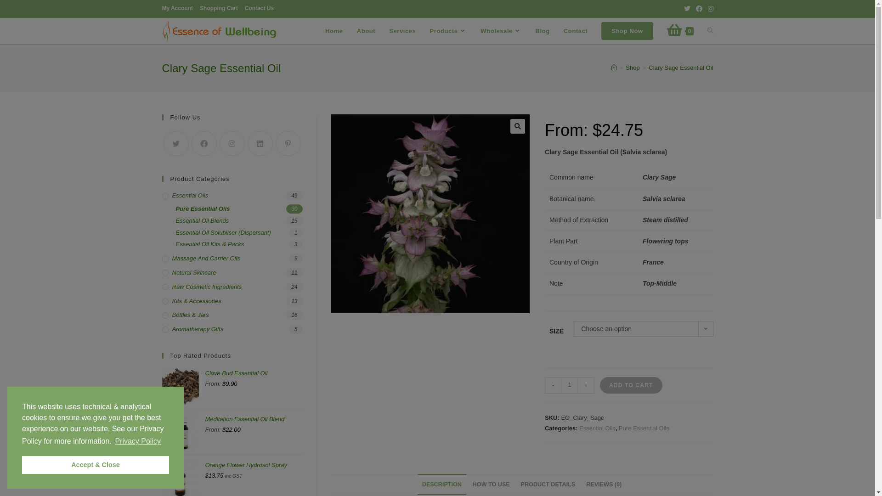  What do you see at coordinates (254, 470) in the screenshot?
I see `Orange Flower Hydrosol Spray` at bounding box center [254, 470].